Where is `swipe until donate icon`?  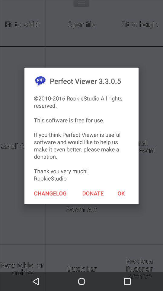 swipe until donate icon is located at coordinates (93, 193).